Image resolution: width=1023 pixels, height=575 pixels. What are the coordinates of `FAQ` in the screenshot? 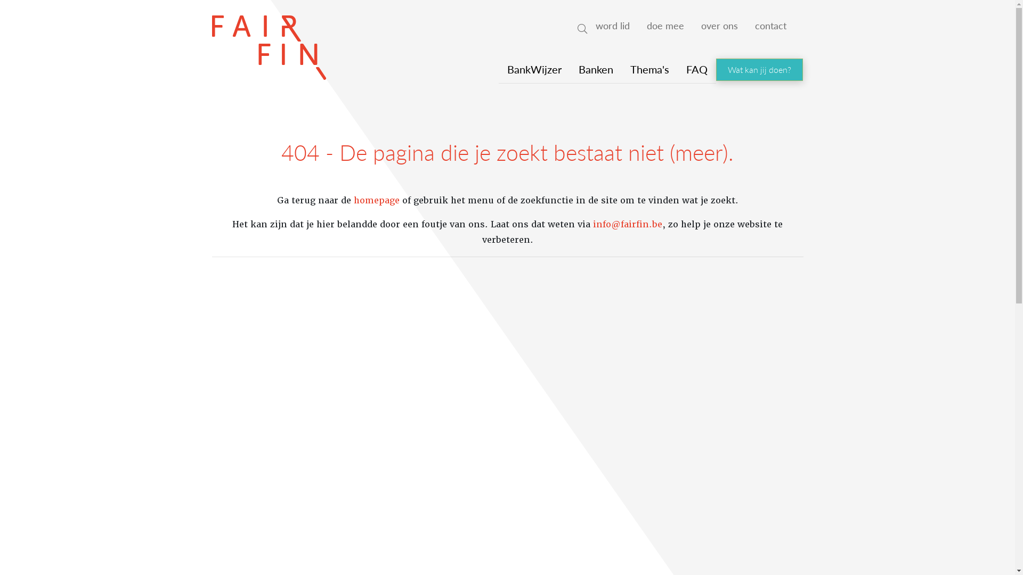 It's located at (697, 69).